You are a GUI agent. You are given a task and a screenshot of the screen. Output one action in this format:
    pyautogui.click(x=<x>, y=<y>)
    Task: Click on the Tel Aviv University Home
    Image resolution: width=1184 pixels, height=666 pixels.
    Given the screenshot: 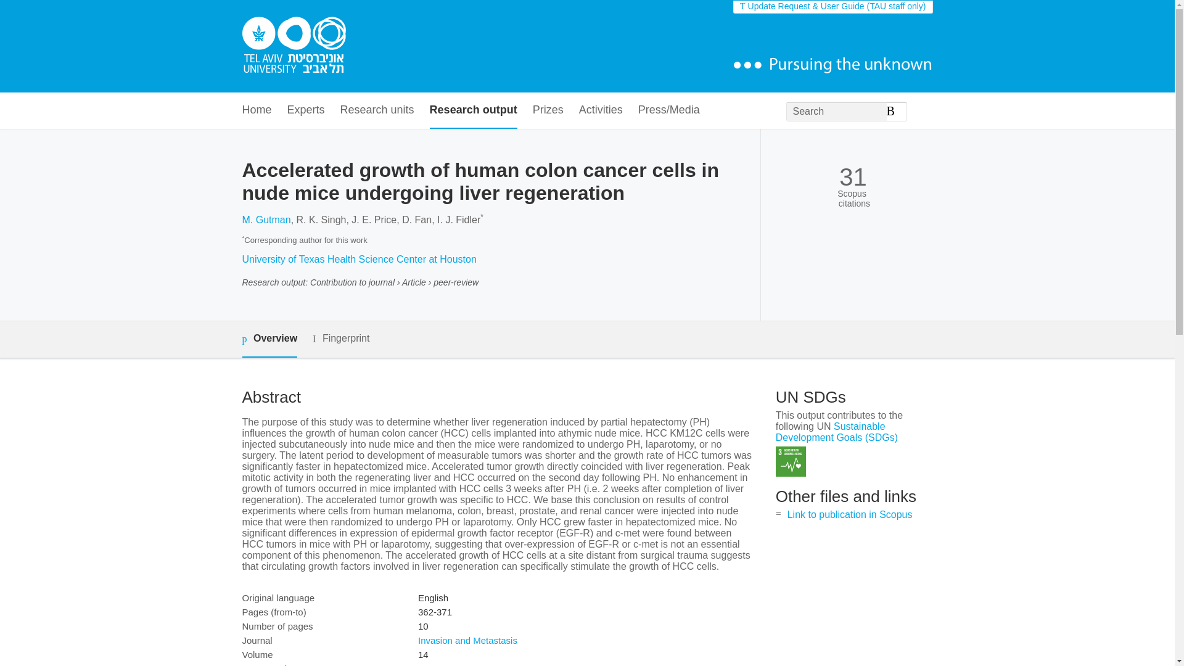 What is the action you would take?
    pyautogui.click(x=294, y=46)
    